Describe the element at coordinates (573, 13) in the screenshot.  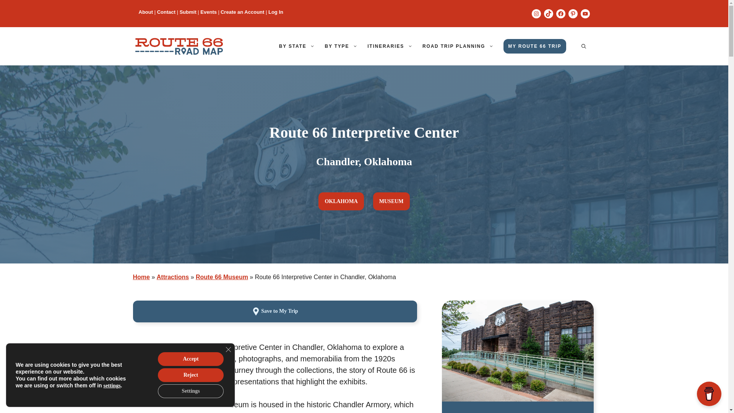
I see `Pinterest` at that location.